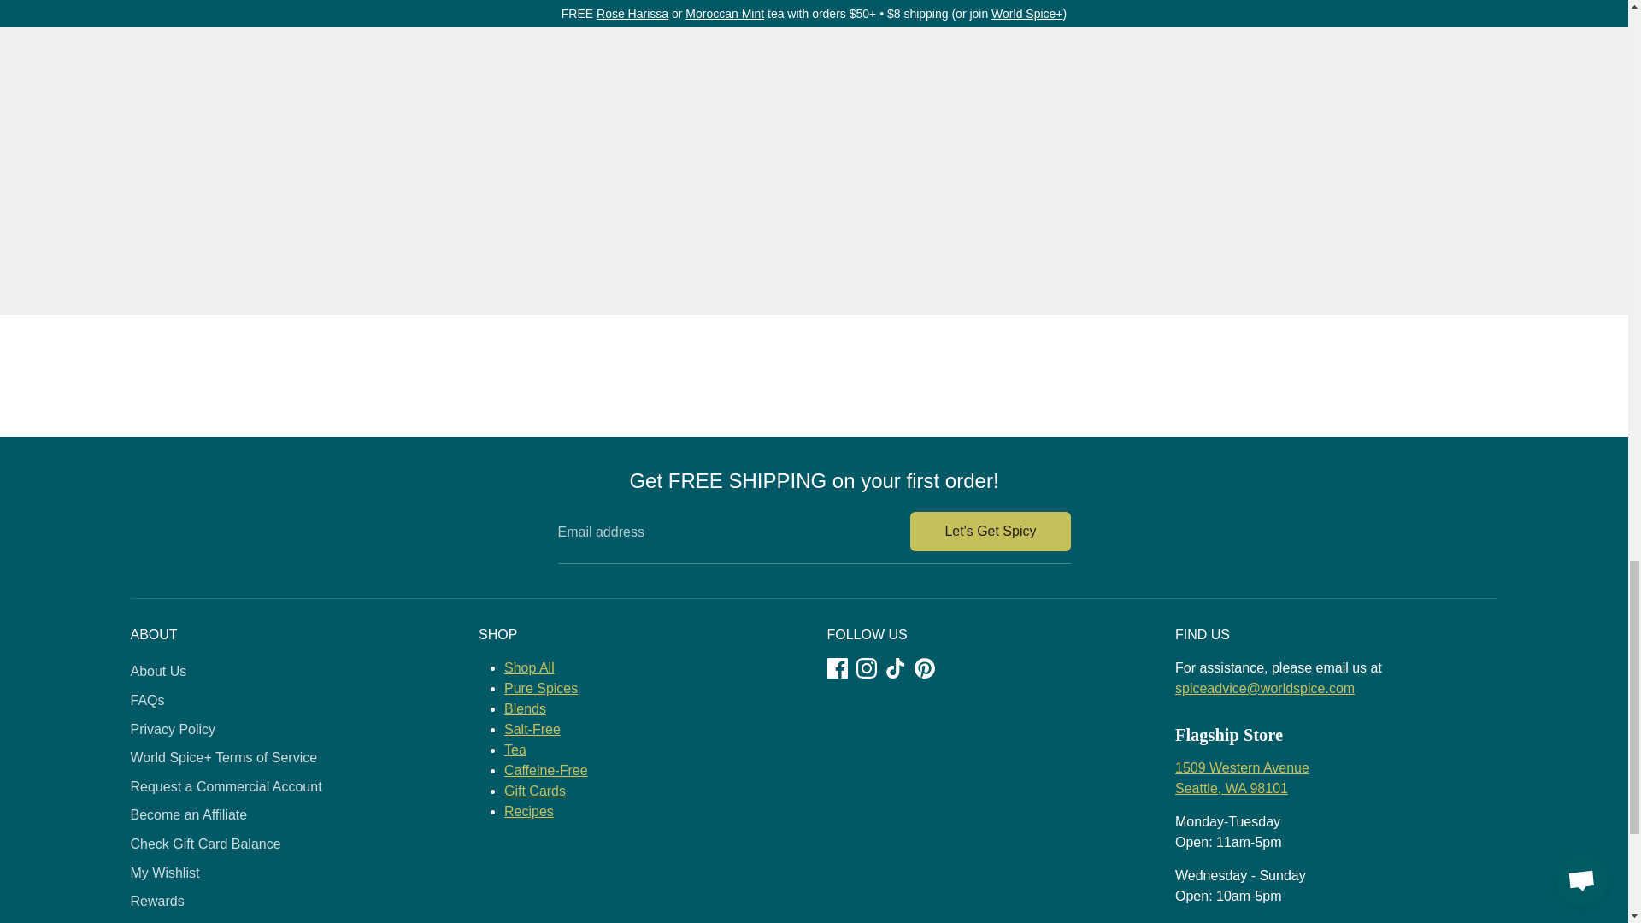 This screenshot has height=923, width=1641. I want to click on Shop All, so click(528, 667).